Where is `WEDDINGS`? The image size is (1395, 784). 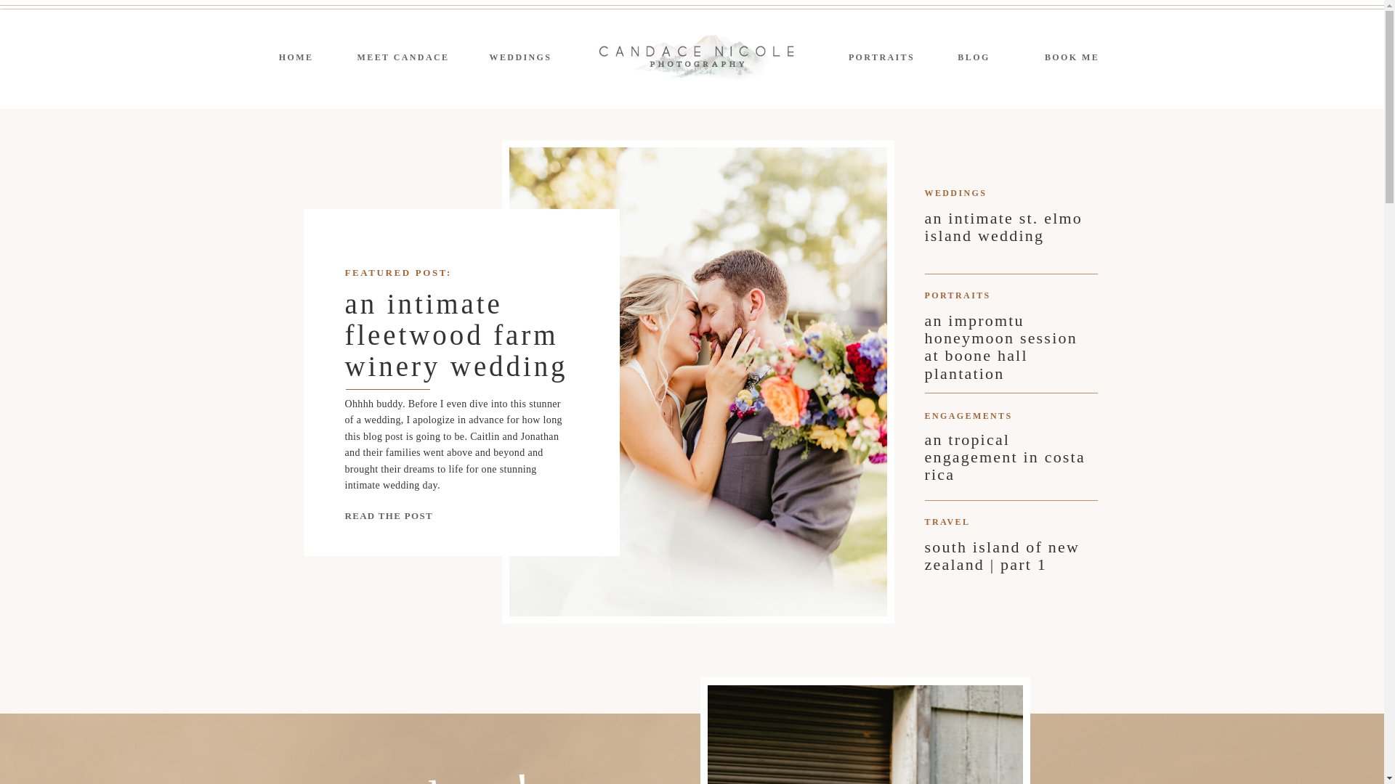
WEDDINGS is located at coordinates (521, 57).